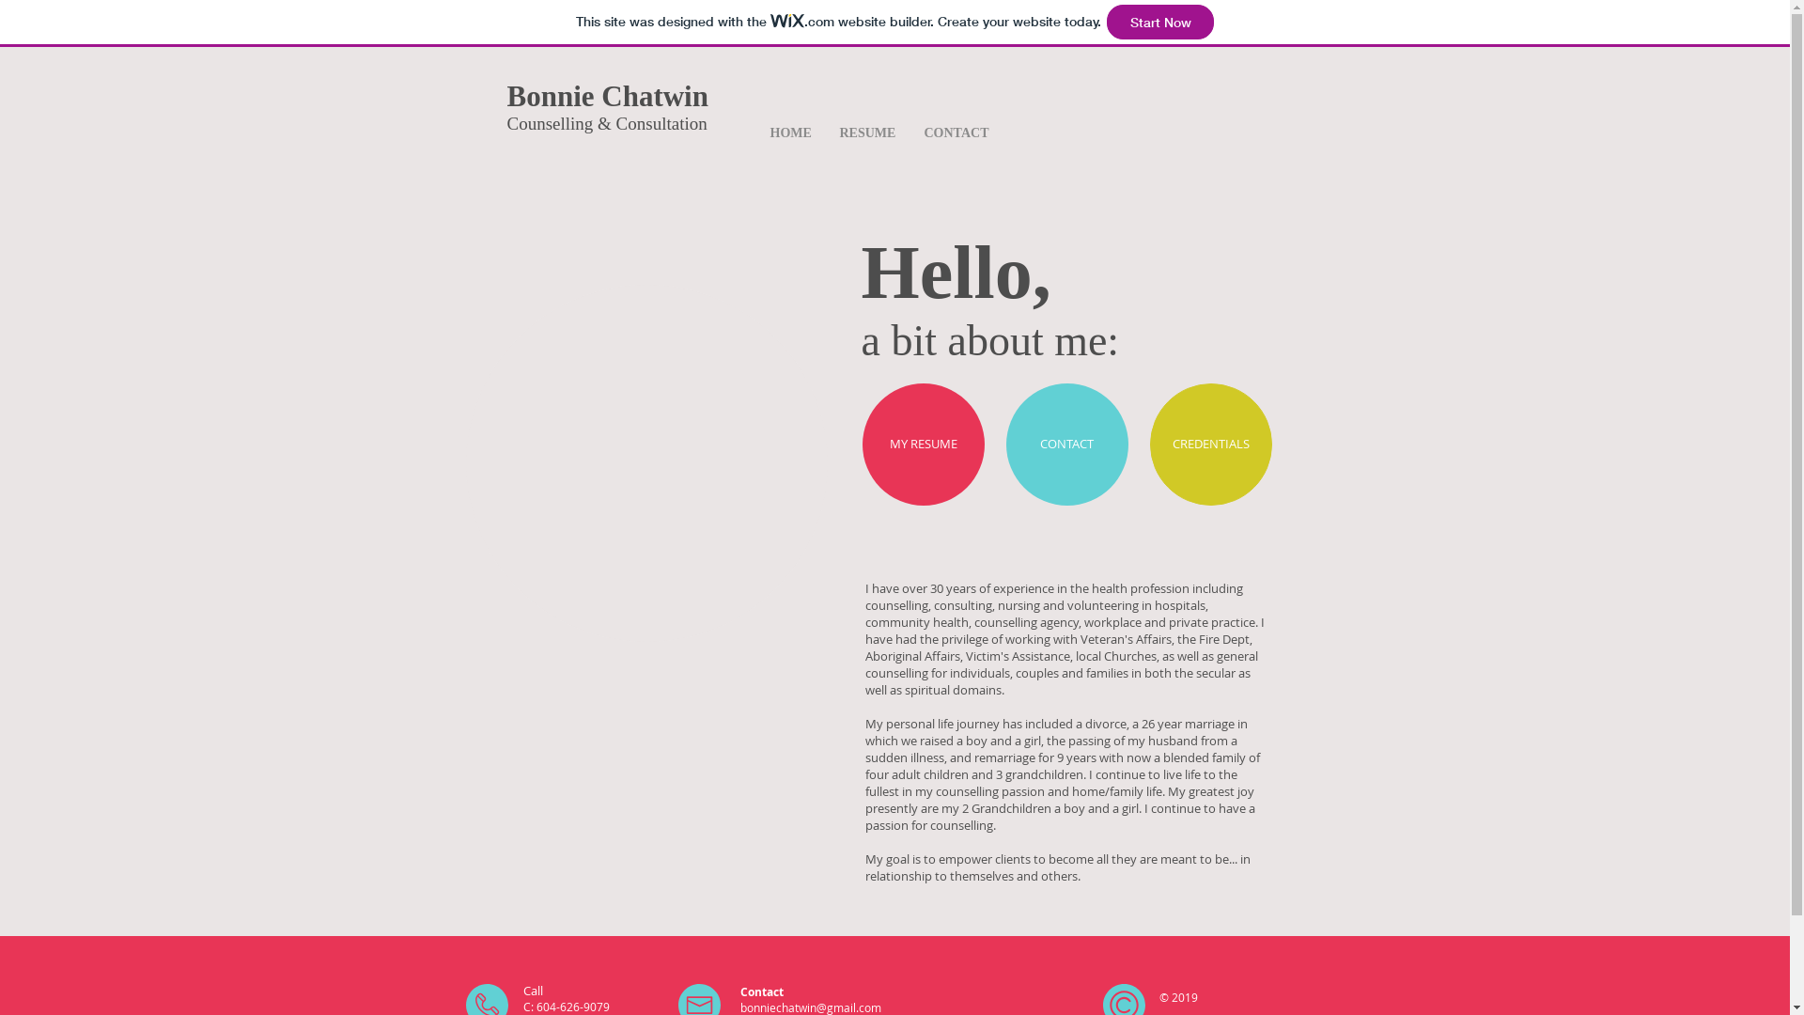  Describe the element at coordinates (956, 133) in the screenshot. I see `CONTACT` at that location.